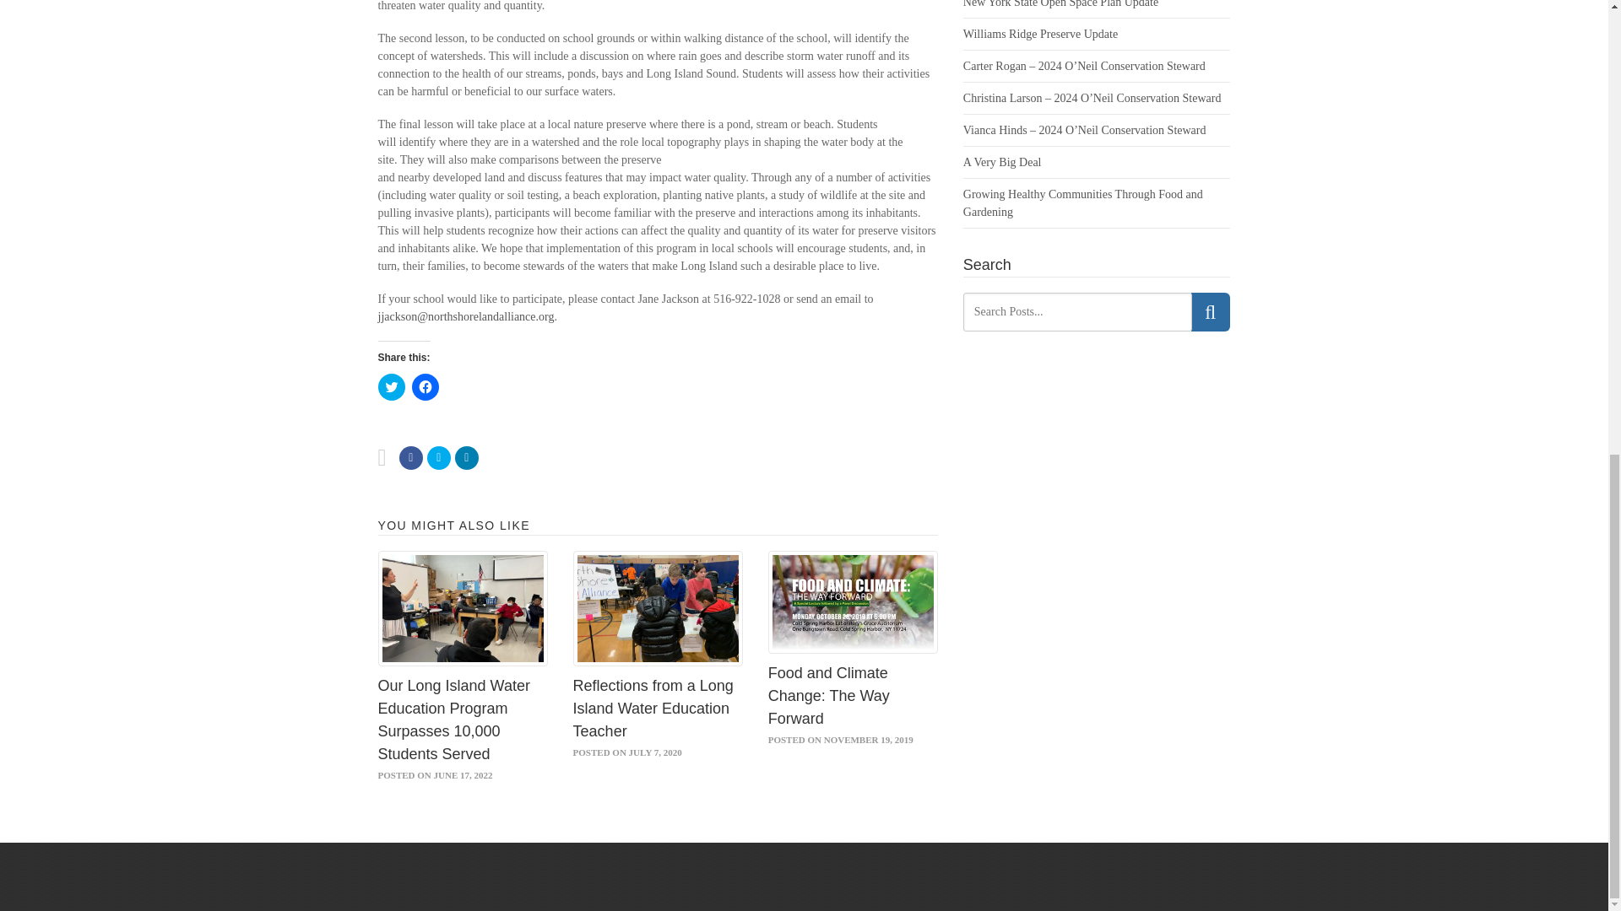  Describe the element at coordinates (439, 458) in the screenshot. I see `Tweet` at that location.